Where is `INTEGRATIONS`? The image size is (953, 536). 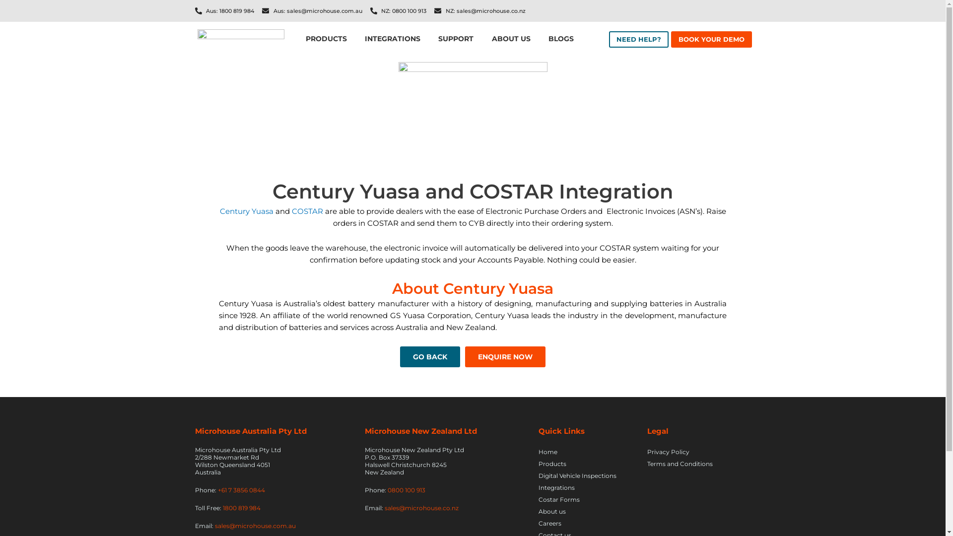
INTEGRATIONS is located at coordinates (393, 40).